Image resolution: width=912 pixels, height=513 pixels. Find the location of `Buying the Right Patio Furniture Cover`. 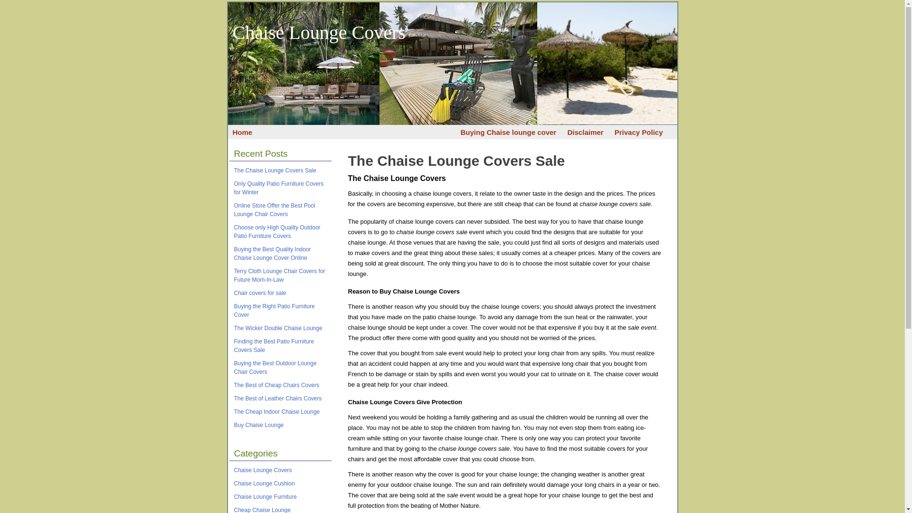

Buying the Right Patio Furniture Cover is located at coordinates (274, 311).